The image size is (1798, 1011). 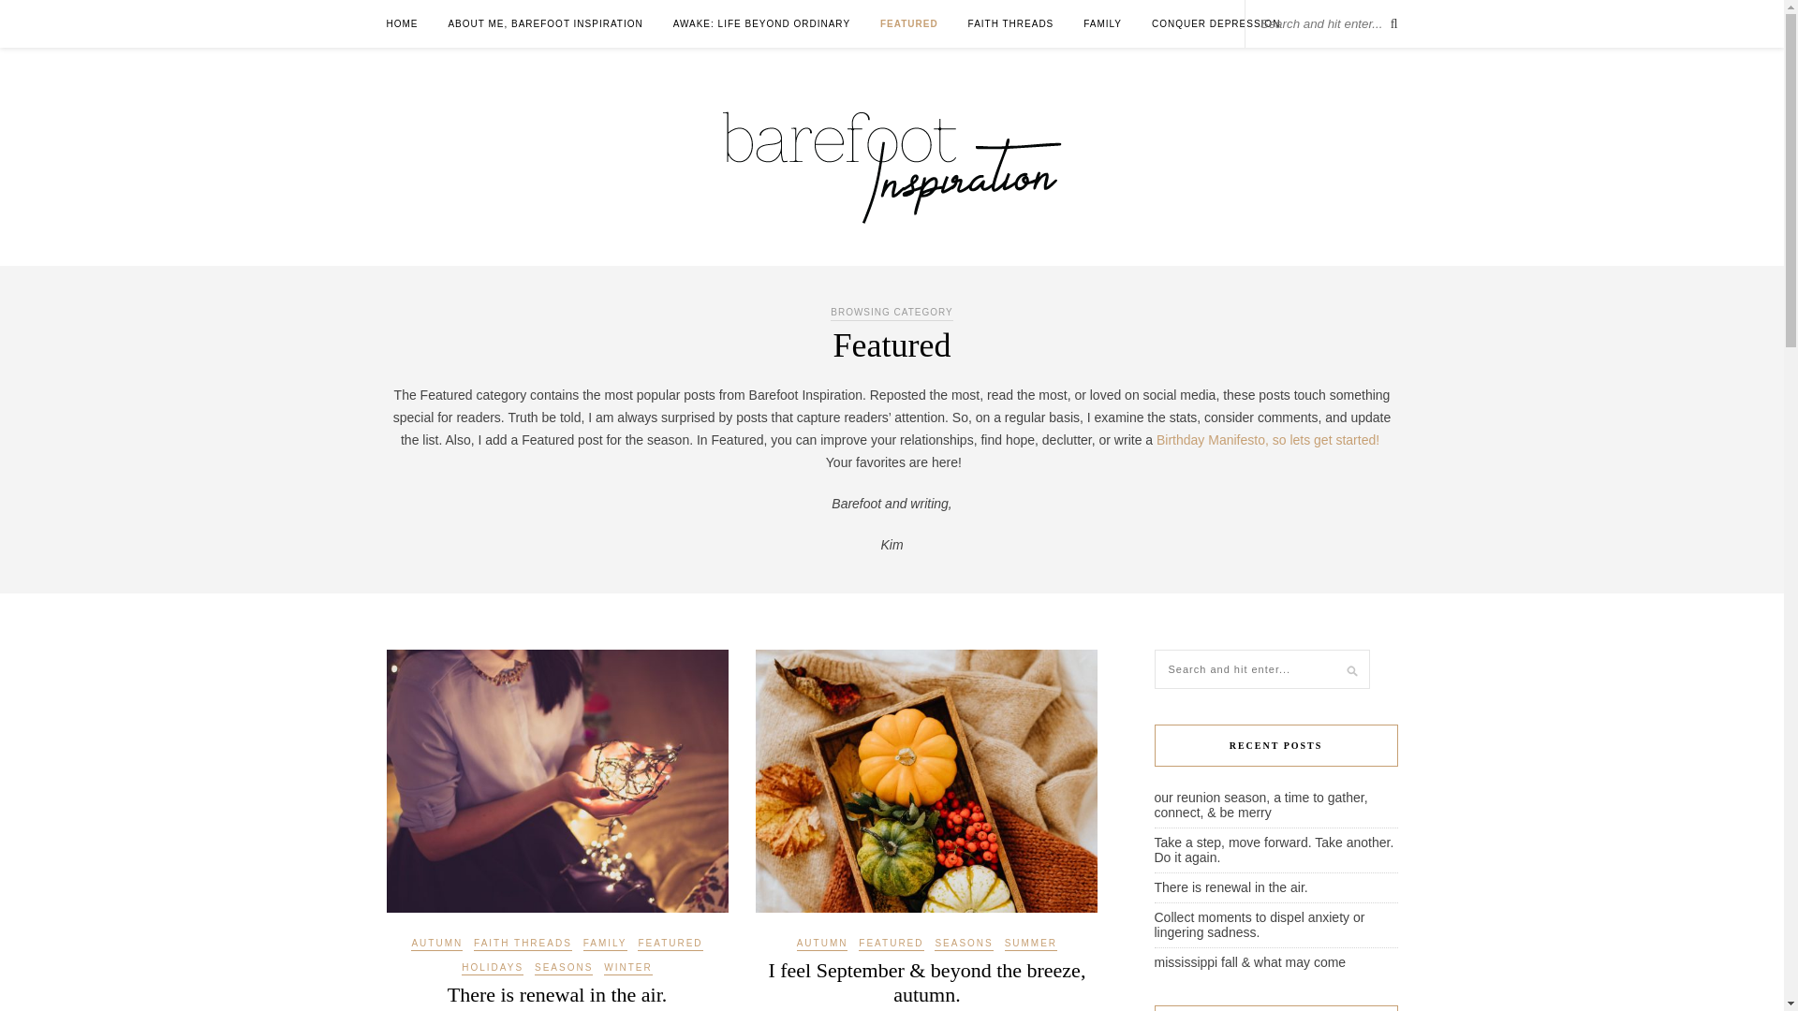 What do you see at coordinates (892, 945) in the screenshot?
I see `View all posts in Featured` at bounding box center [892, 945].